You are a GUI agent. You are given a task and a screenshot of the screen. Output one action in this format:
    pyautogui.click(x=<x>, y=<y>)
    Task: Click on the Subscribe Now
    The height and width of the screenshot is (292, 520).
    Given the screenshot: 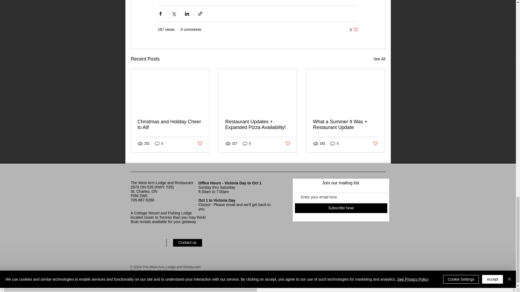 What is the action you would take?
    pyautogui.click(x=335, y=143)
    